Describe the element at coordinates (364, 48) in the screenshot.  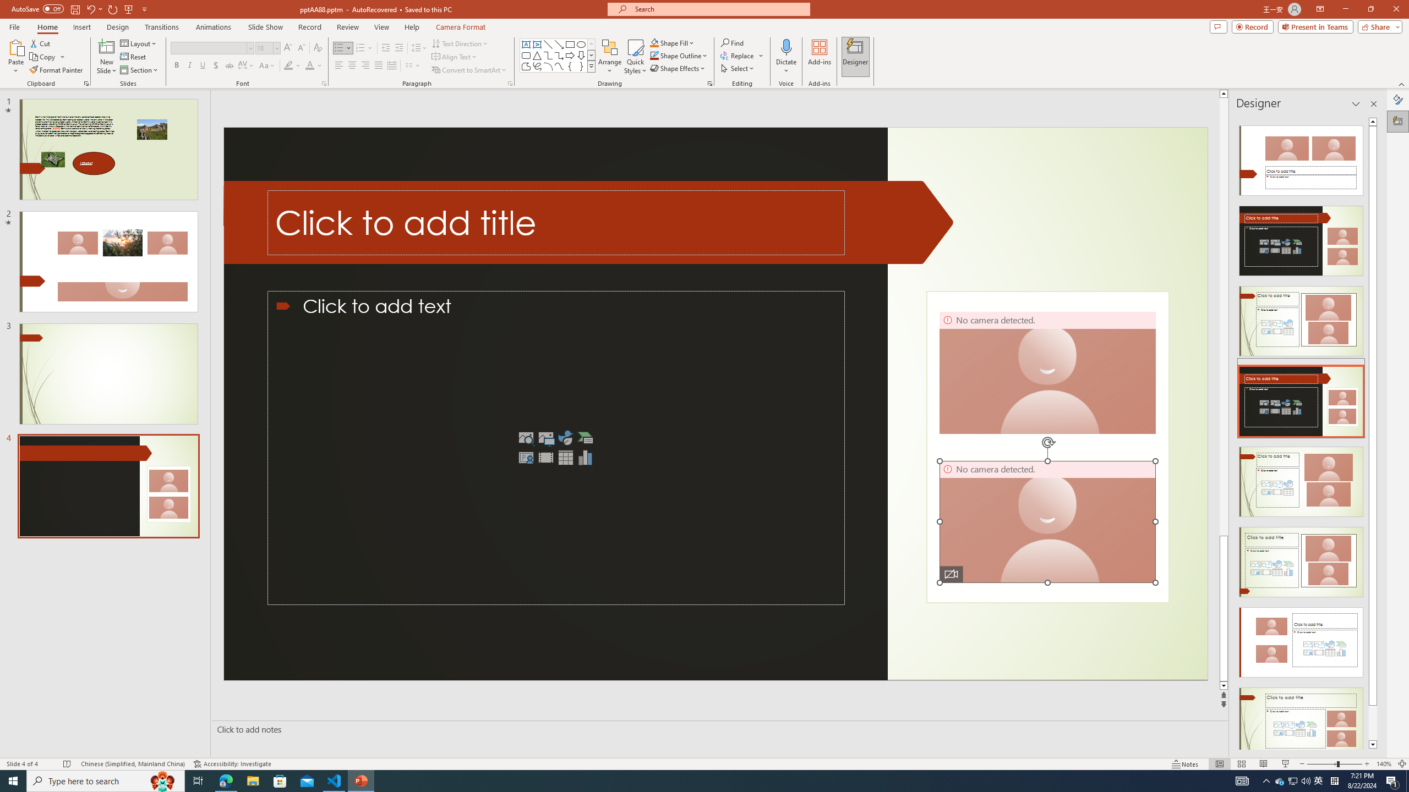
I see `Numbering` at that location.